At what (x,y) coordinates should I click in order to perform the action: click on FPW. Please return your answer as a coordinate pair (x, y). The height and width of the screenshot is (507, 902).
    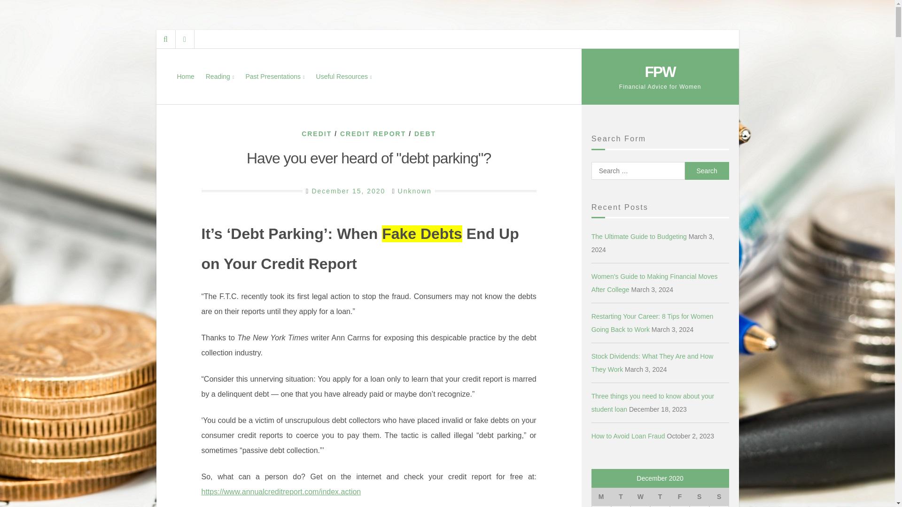
    Looking at the image, I should click on (660, 71).